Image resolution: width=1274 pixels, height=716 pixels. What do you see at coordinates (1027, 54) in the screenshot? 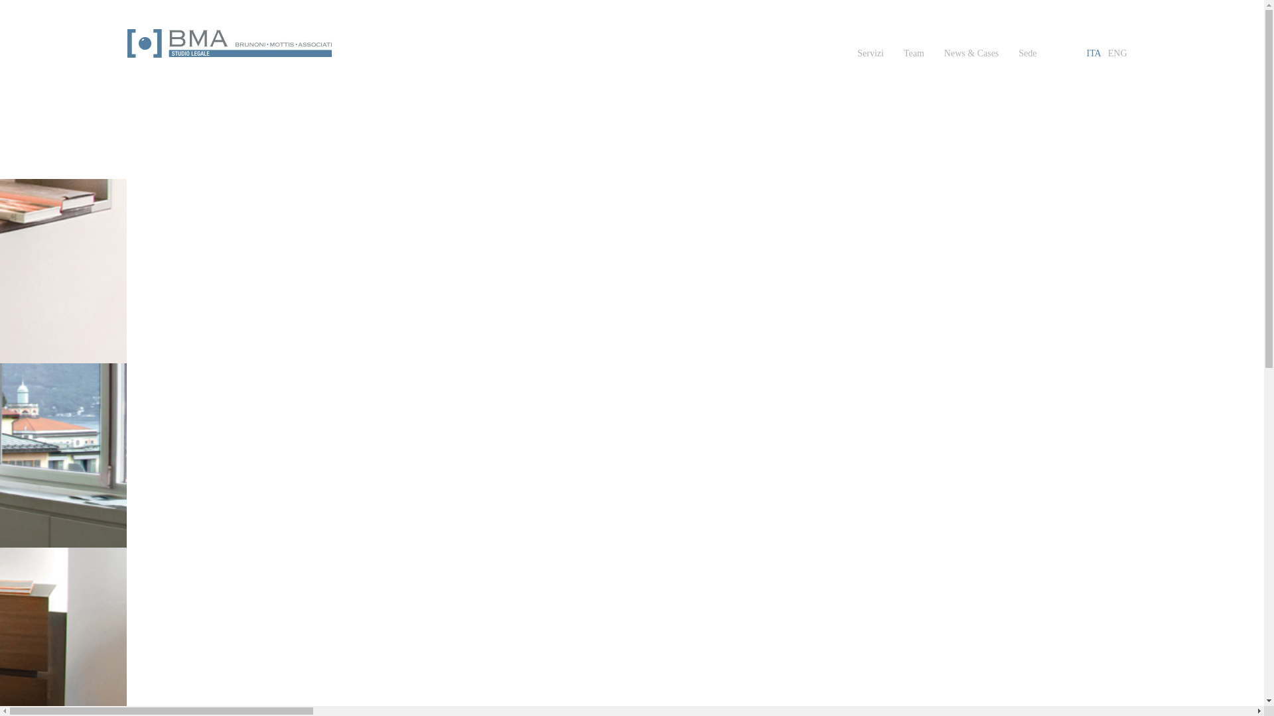
I see `Sede` at bounding box center [1027, 54].